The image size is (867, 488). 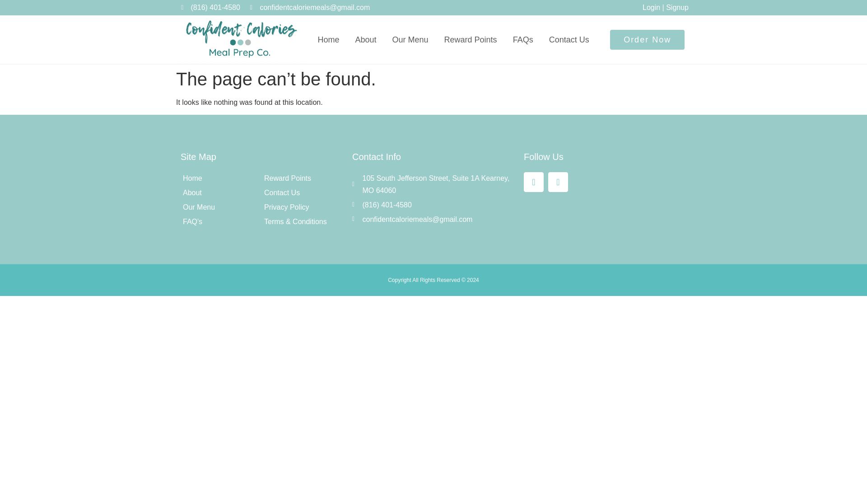 What do you see at coordinates (221, 192) in the screenshot?
I see `About` at bounding box center [221, 192].